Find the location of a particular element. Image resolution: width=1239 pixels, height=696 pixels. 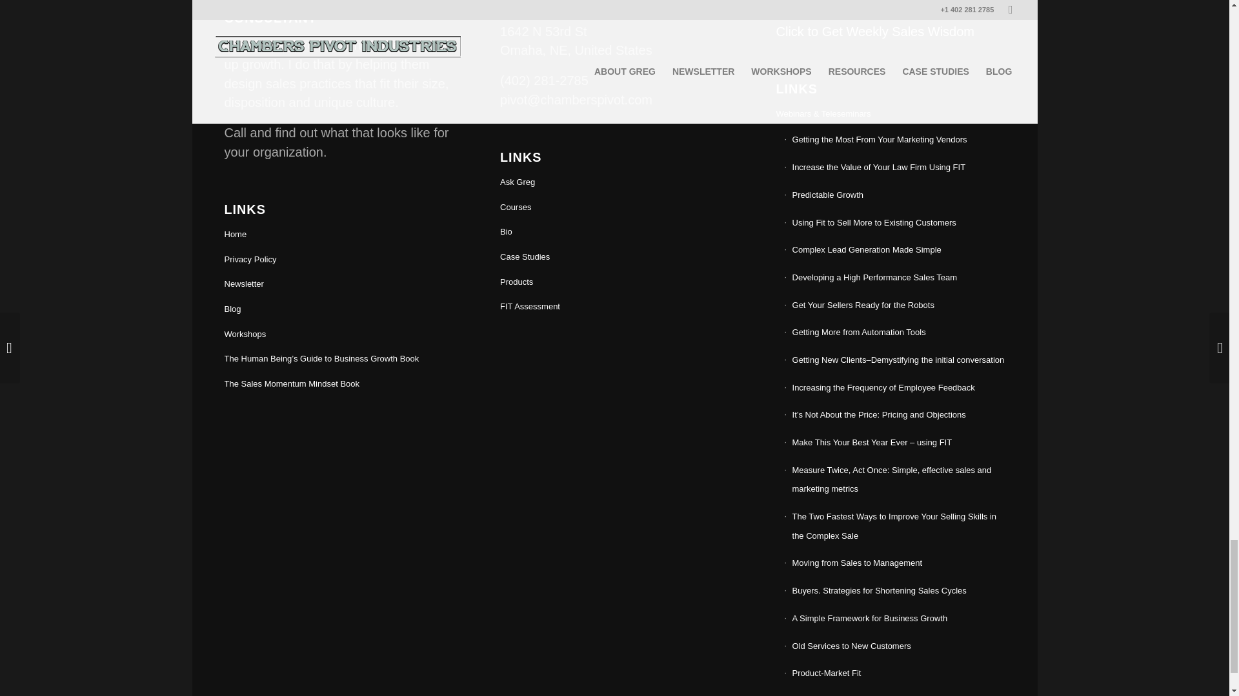

Courses is located at coordinates (614, 208).